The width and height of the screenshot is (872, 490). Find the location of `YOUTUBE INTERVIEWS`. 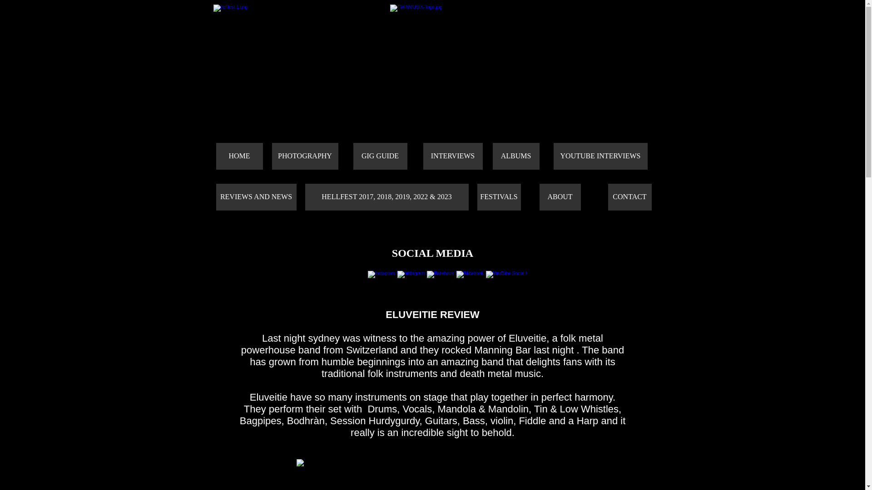

YOUTUBE INTERVIEWS is located at coordinates (599, 156).